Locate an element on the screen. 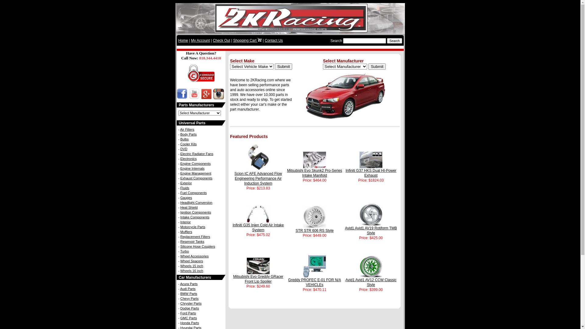  Engine Management is located at coordinates (196, 173).